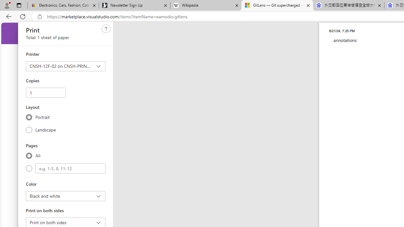 Image resolution: width=404 pixels, height=227 pixels. Describe the element at coordinates (106, 29) in the screenshot. I see `Need help` at that location.